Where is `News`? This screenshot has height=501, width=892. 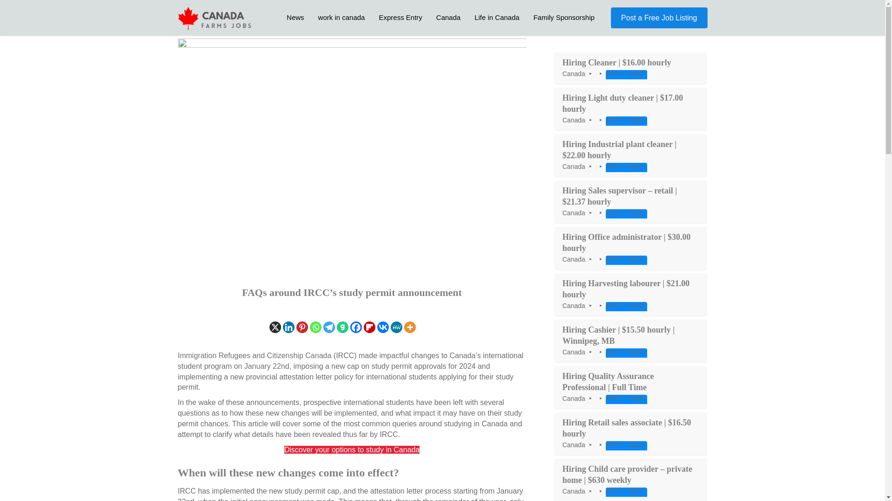
News is located at coordinates (295, 17).